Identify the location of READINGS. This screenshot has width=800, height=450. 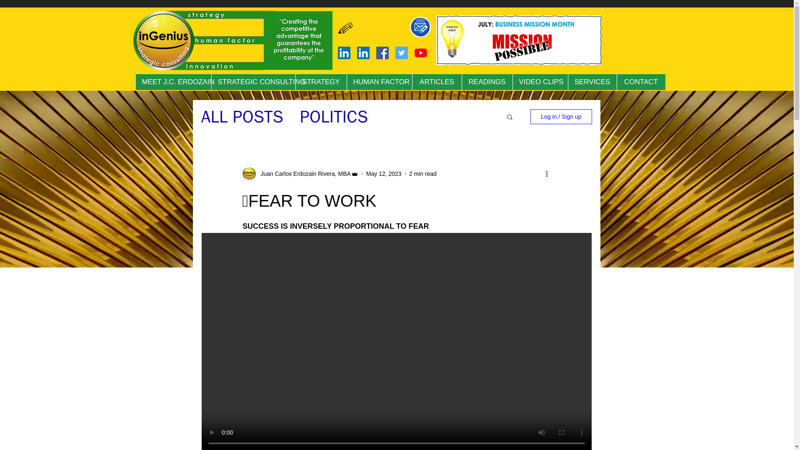
(487, 82).